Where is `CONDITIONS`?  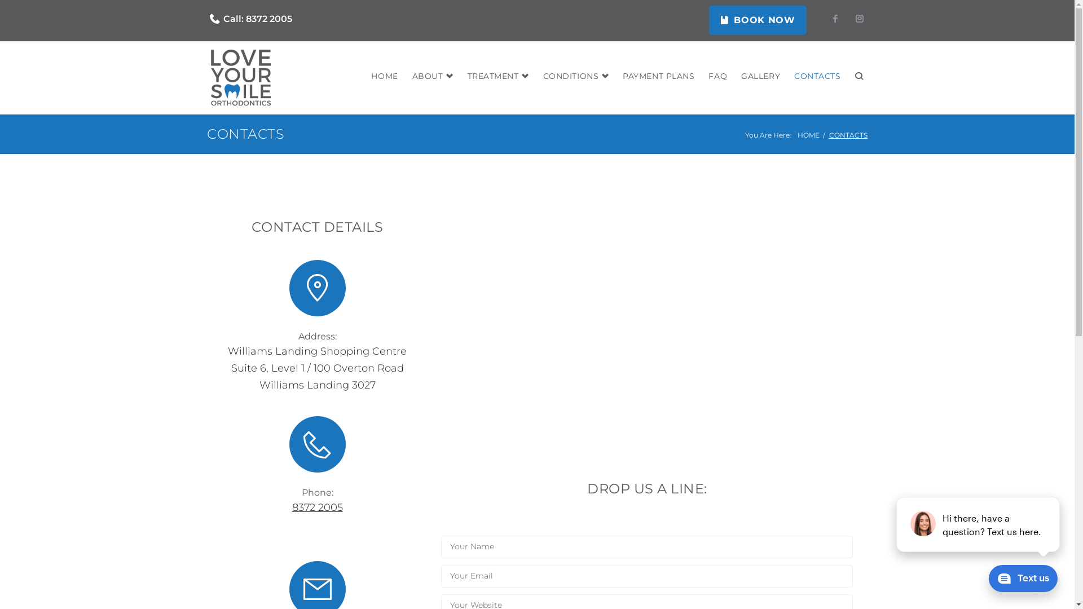 CONDITIONS is located at coordinates (576, 77).